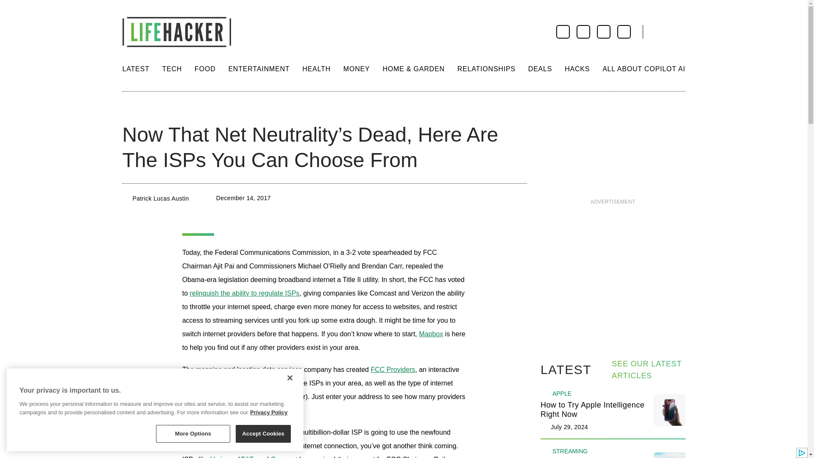 The width and height of the screenshot is (814, 458). I want to click on MONEY, so click(357, 69).